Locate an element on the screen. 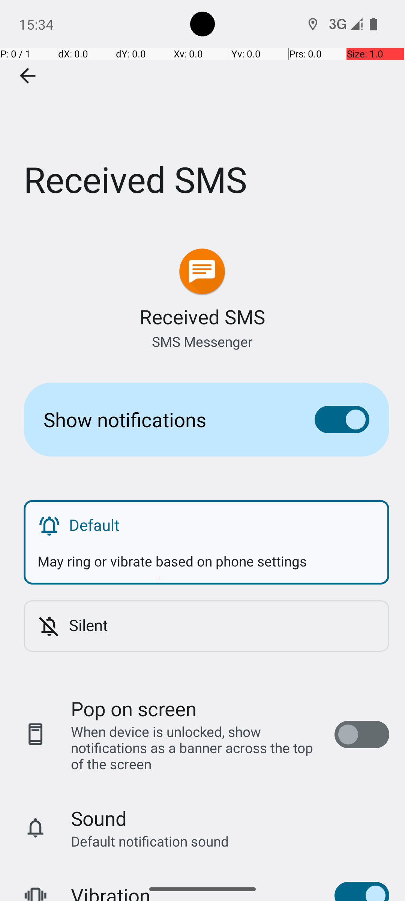 This screenshot has height=901, width=405. Sound is located at coordinates (99, 818).